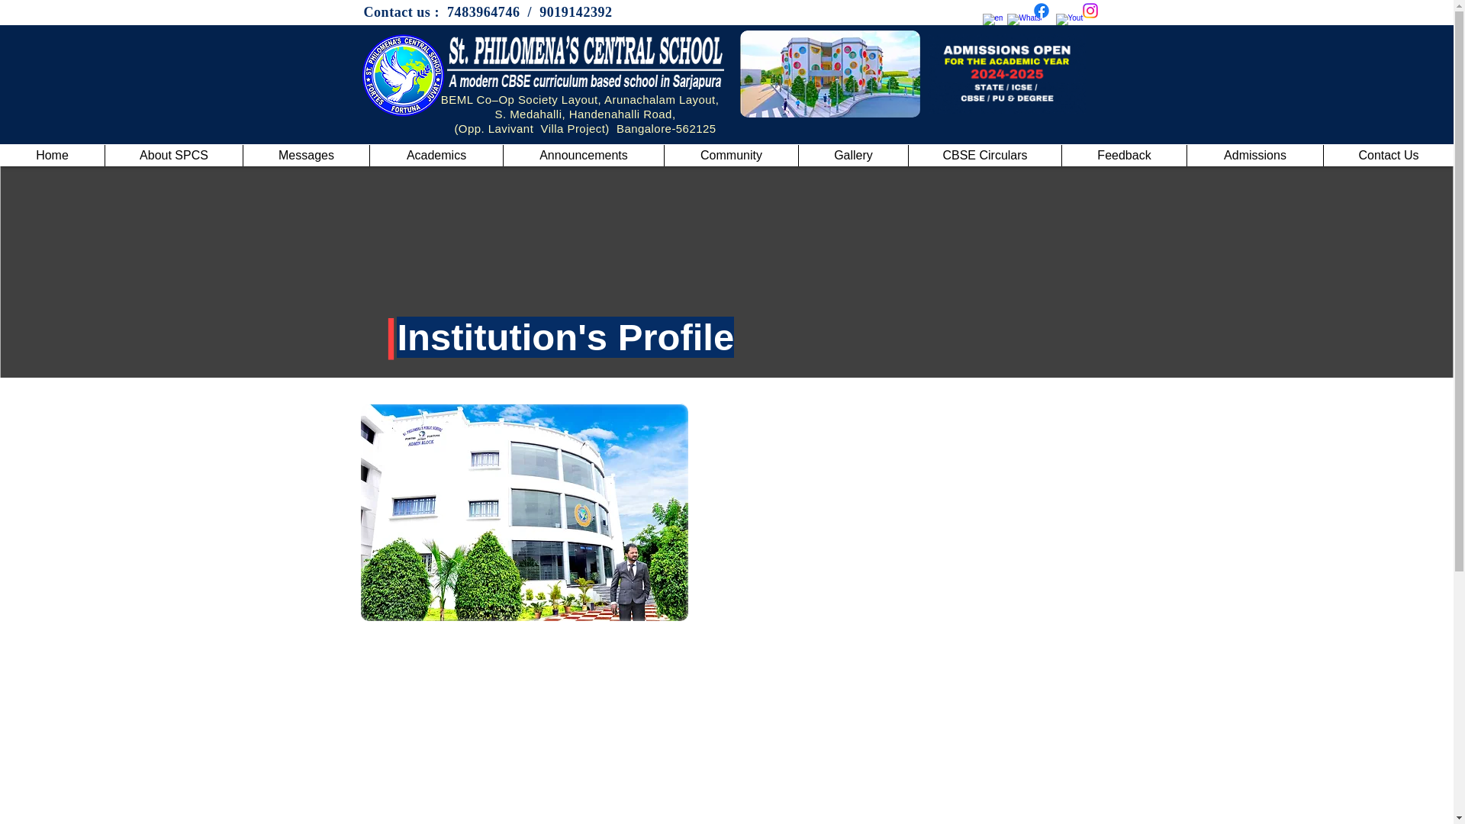  I want to click on CBSE Circulars, so click(984, 156).